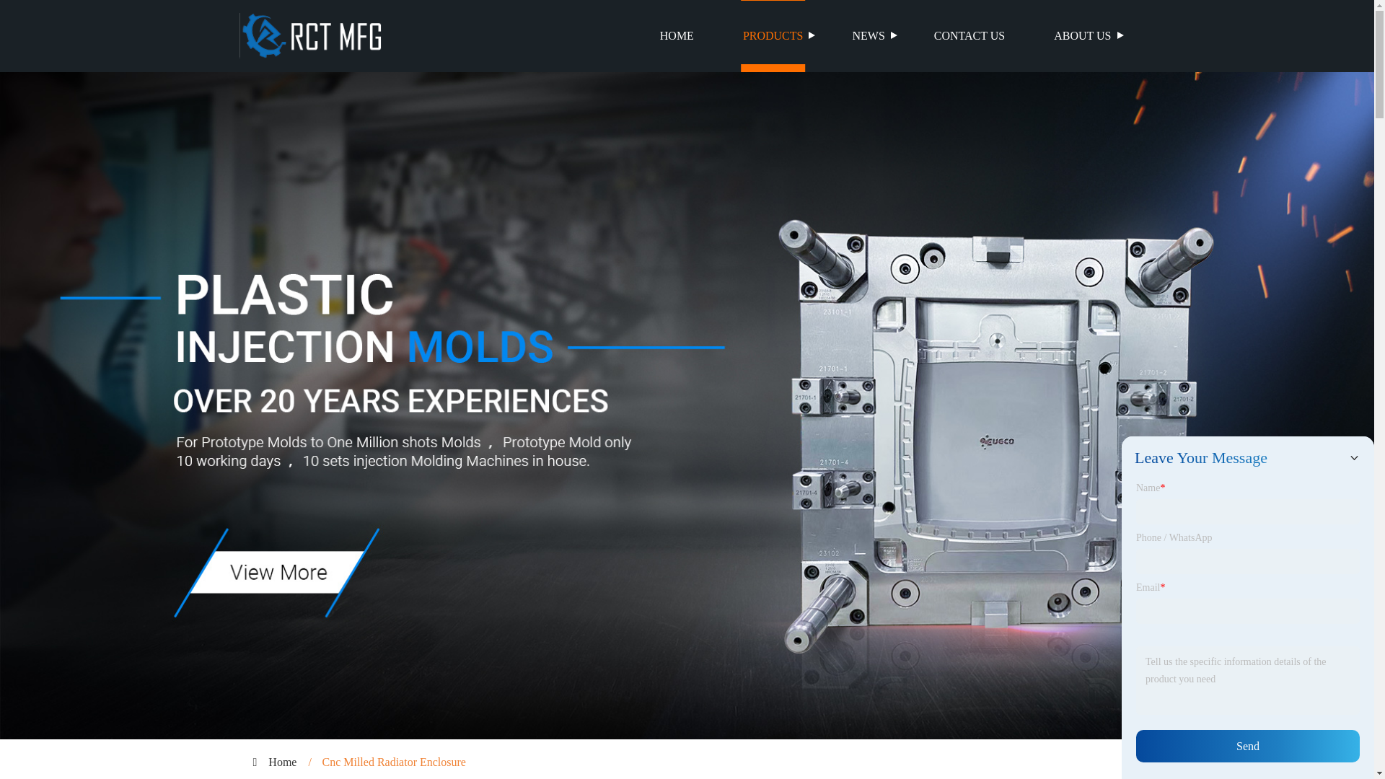 Image resolution: width=1385 pixels, height=779 pixels. What do you see at coordinates (282, 762) in the screenshot?
I see `Home` at bounding box center [282, 762].